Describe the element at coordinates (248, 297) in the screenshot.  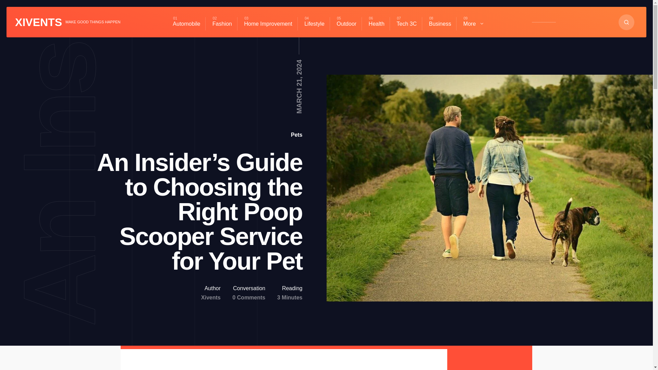
I see `0 Comments` at that location.